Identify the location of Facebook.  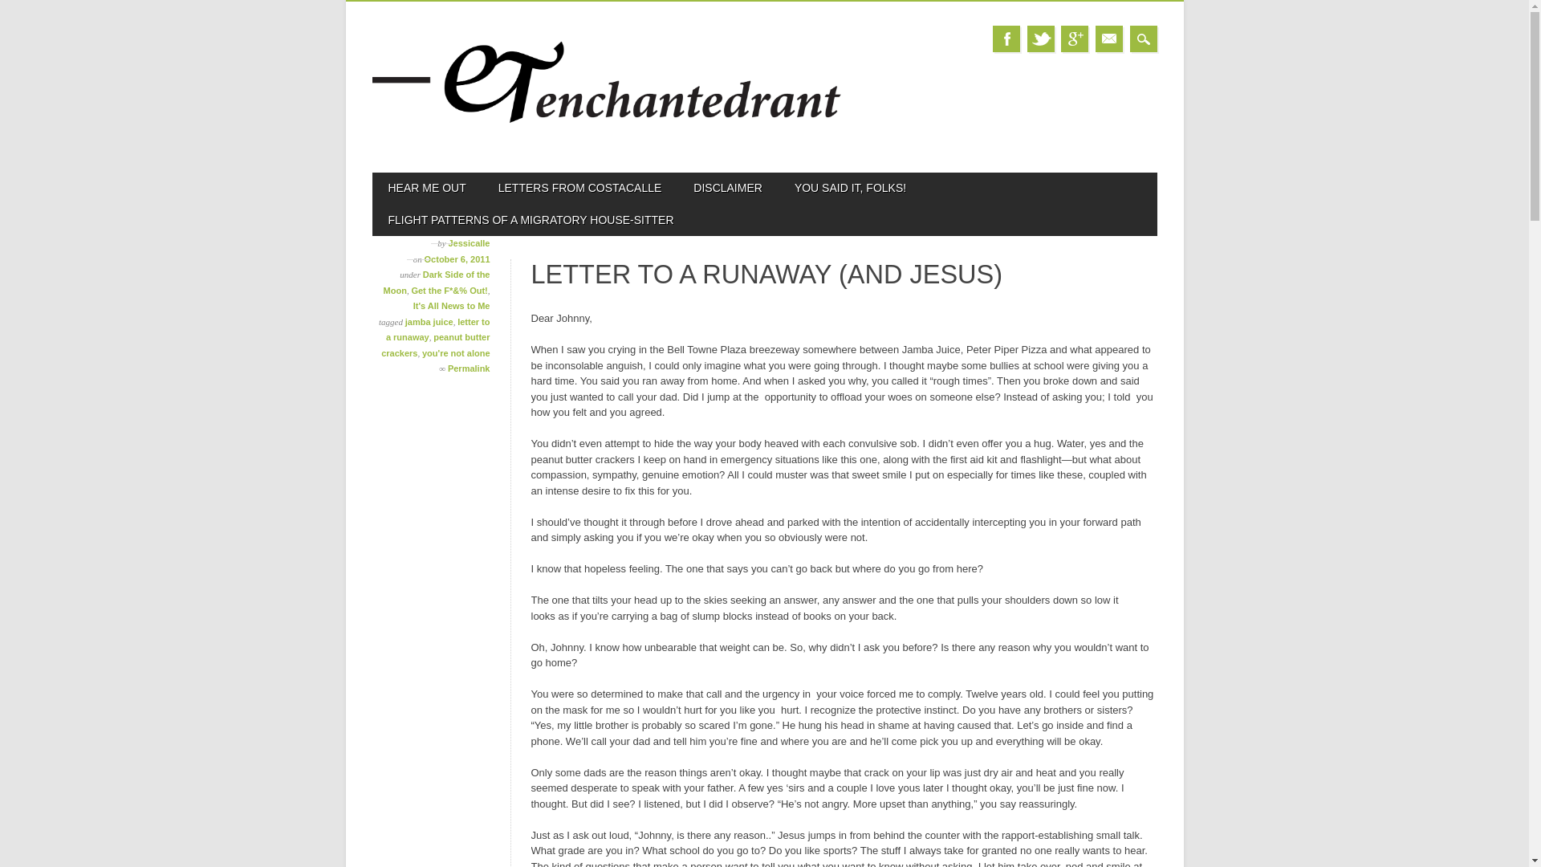
(1006, 39).